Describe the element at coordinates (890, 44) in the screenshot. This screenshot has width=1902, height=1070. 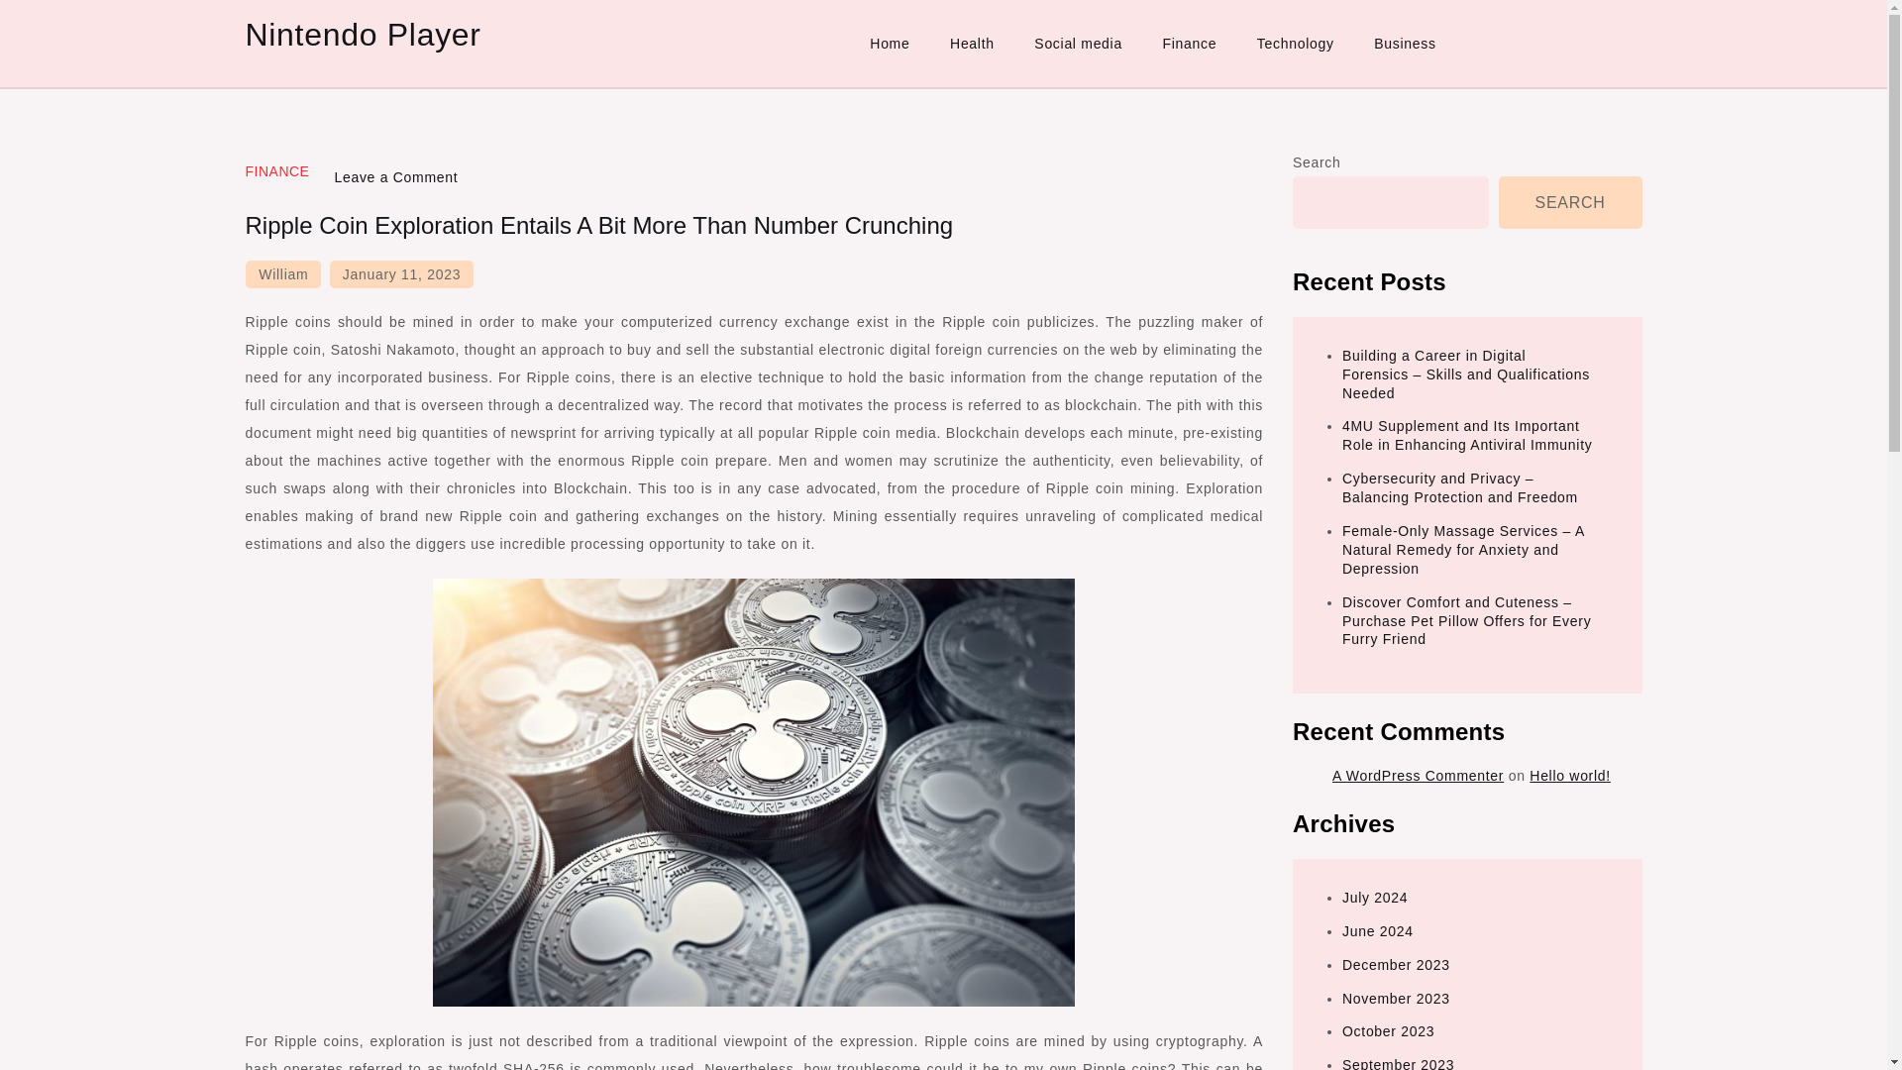
I see `Home` at that location.